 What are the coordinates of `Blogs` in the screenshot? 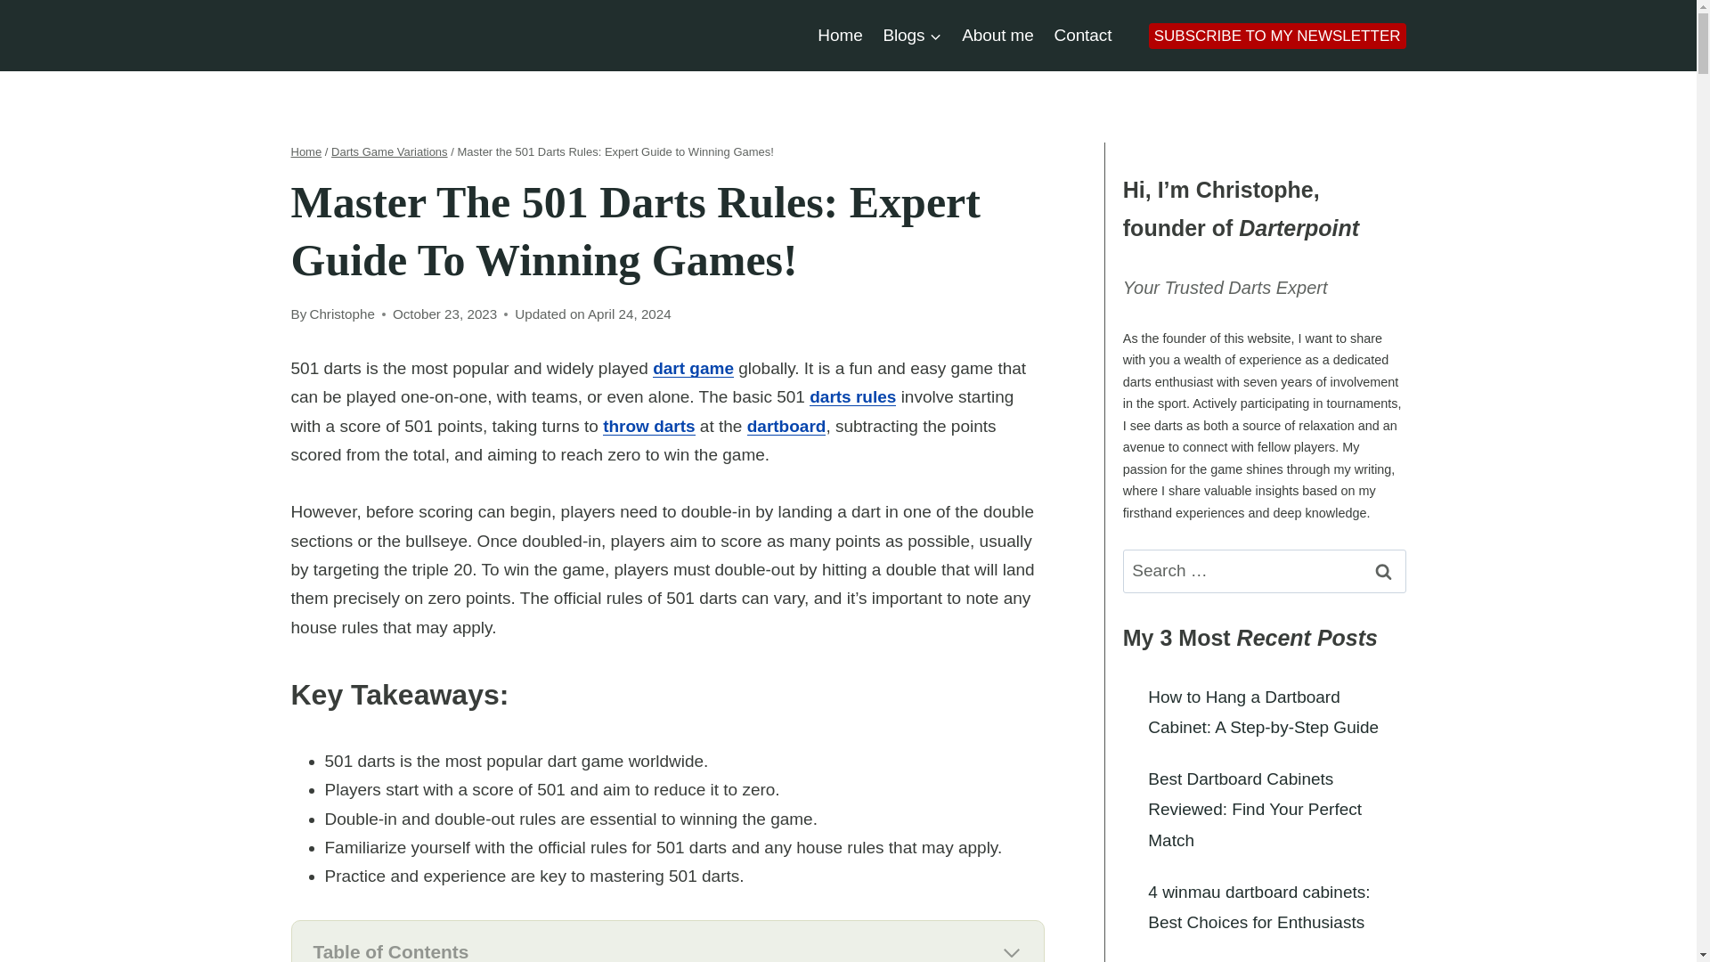 It's located at (912, 34).